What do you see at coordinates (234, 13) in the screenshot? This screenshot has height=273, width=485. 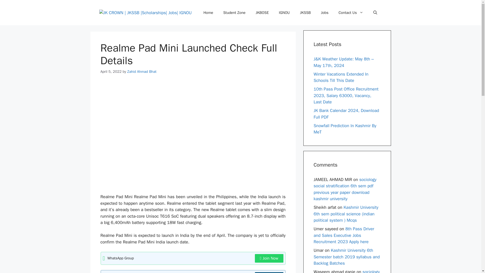 I see `Student Zone` at bounding box center [234, 13].